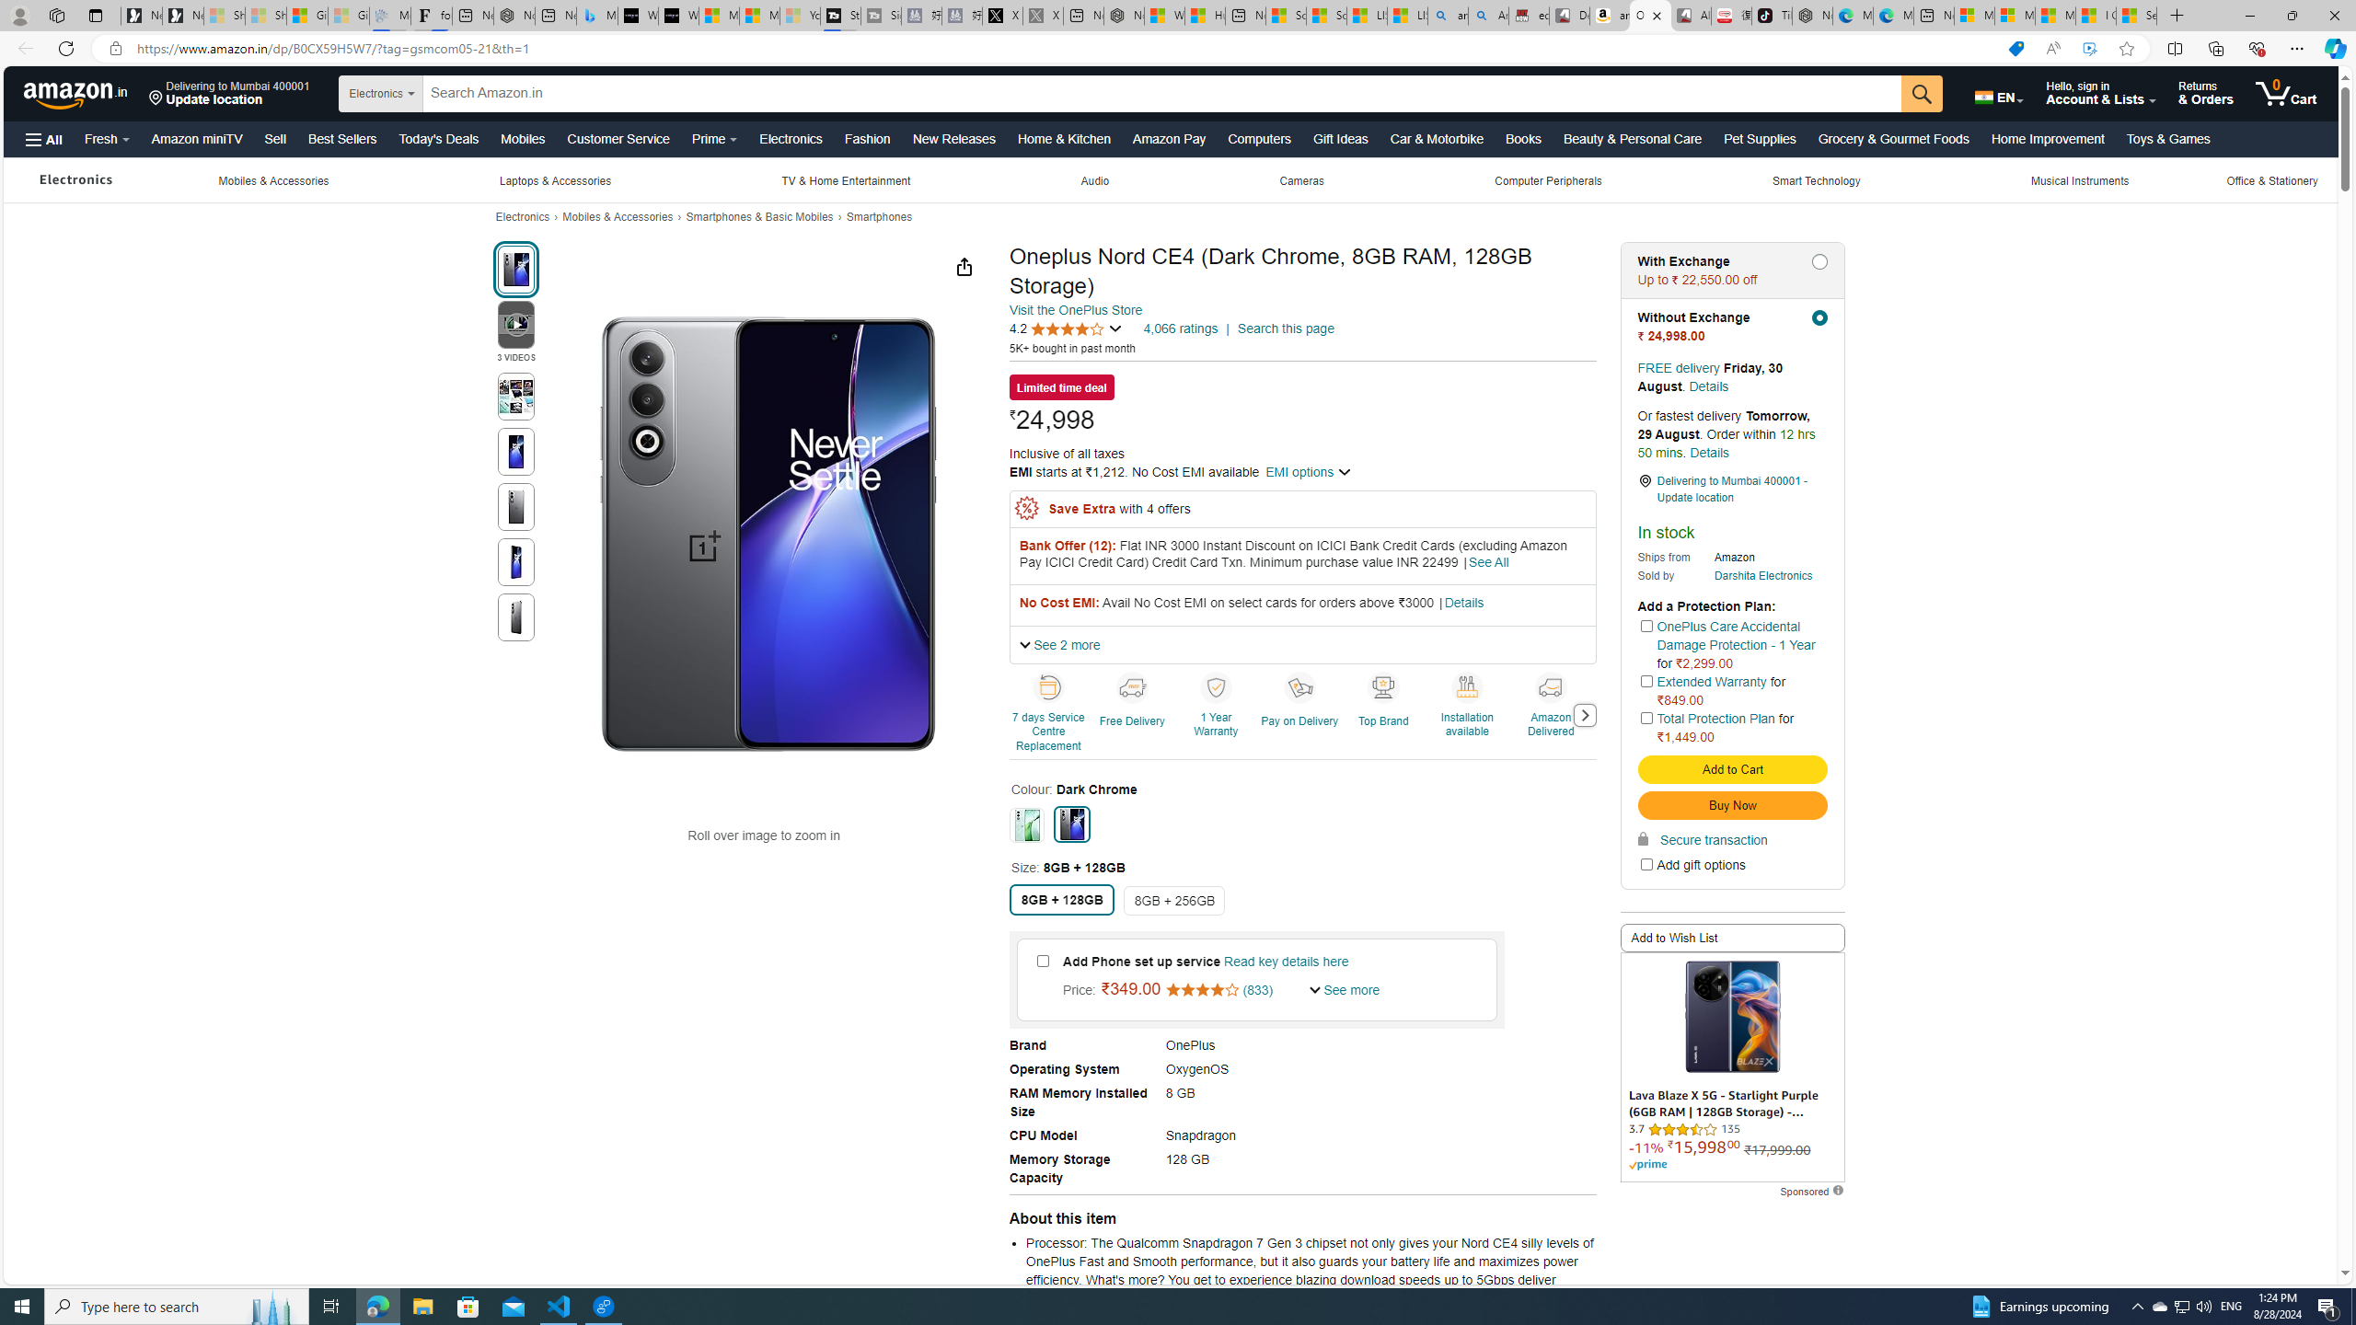 The width and height of the screenshot is (2356, 1325). Describe the element at coordinates (1709, 452) in the screenshot. I see `Details` at that location.